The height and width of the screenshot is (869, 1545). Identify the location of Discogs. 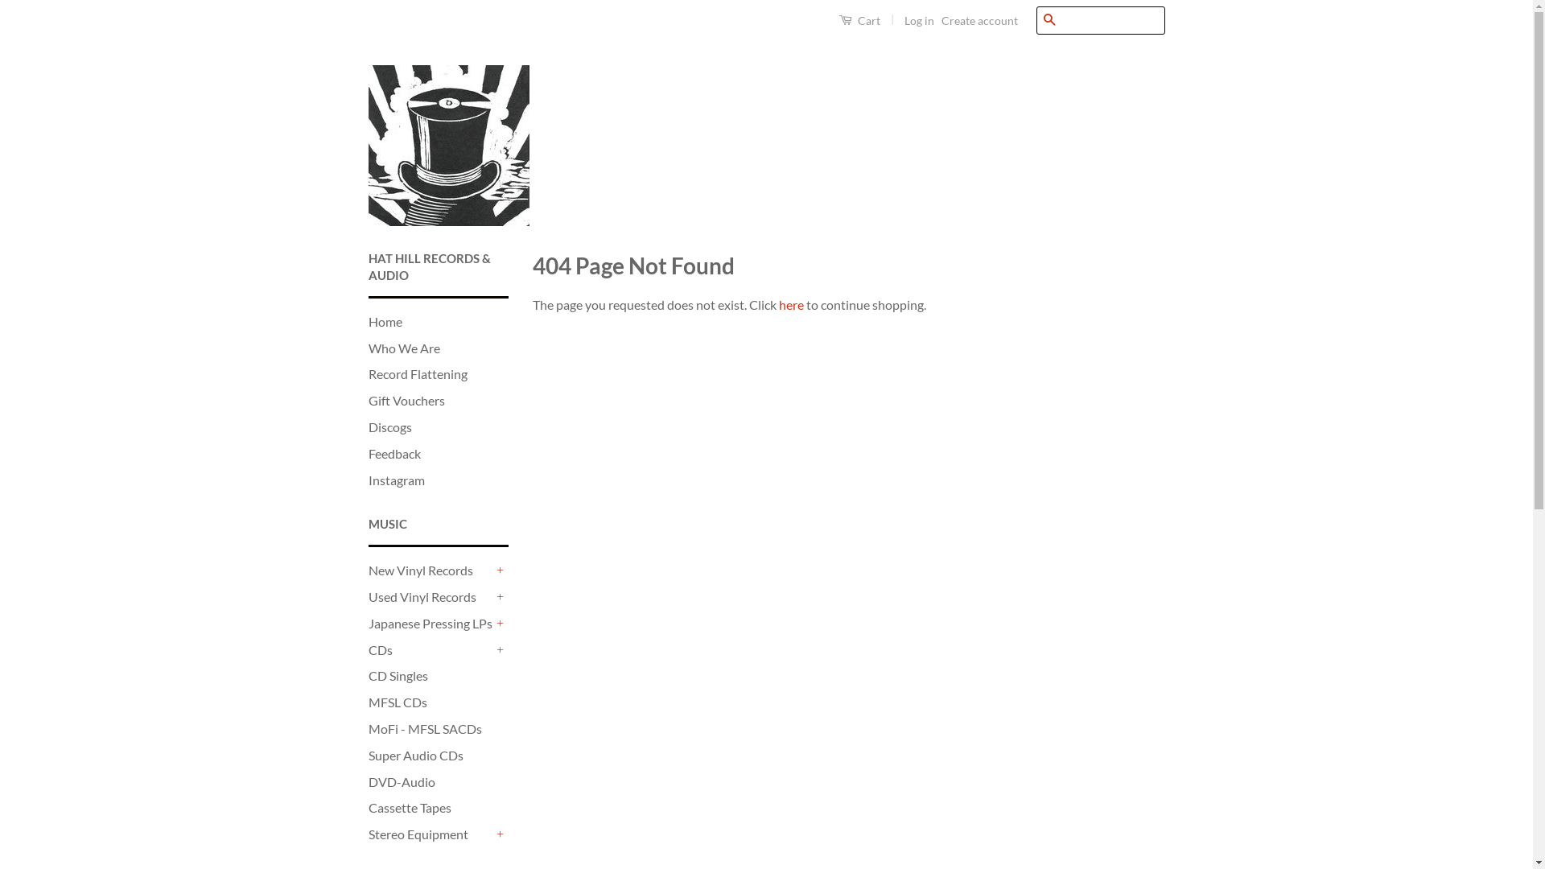
(390, 426).